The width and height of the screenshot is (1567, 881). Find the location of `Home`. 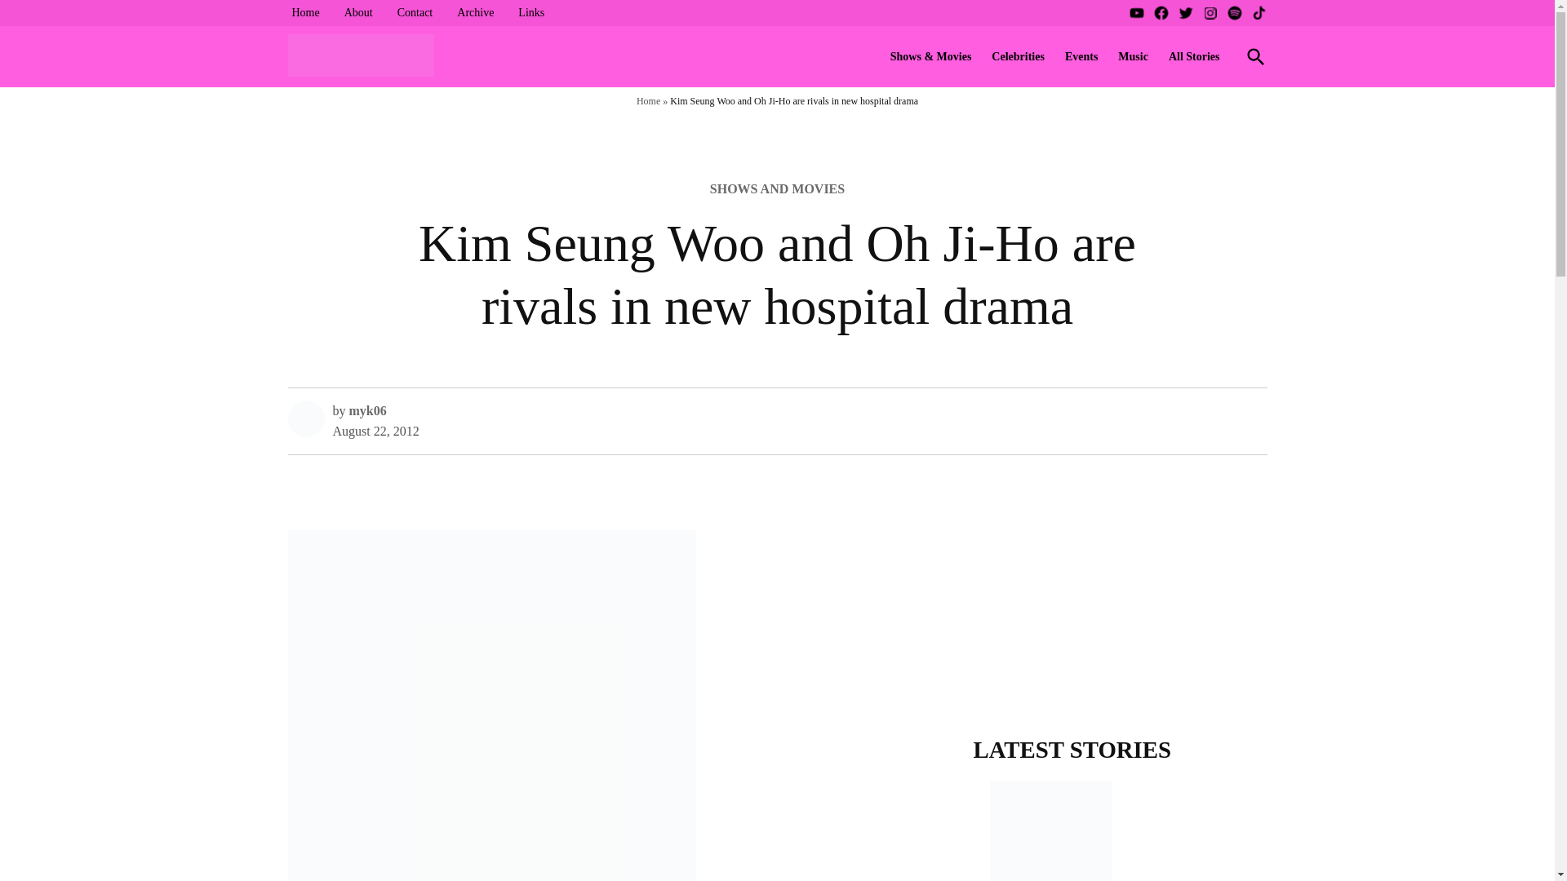

Home is located at coordinates (304, 13).